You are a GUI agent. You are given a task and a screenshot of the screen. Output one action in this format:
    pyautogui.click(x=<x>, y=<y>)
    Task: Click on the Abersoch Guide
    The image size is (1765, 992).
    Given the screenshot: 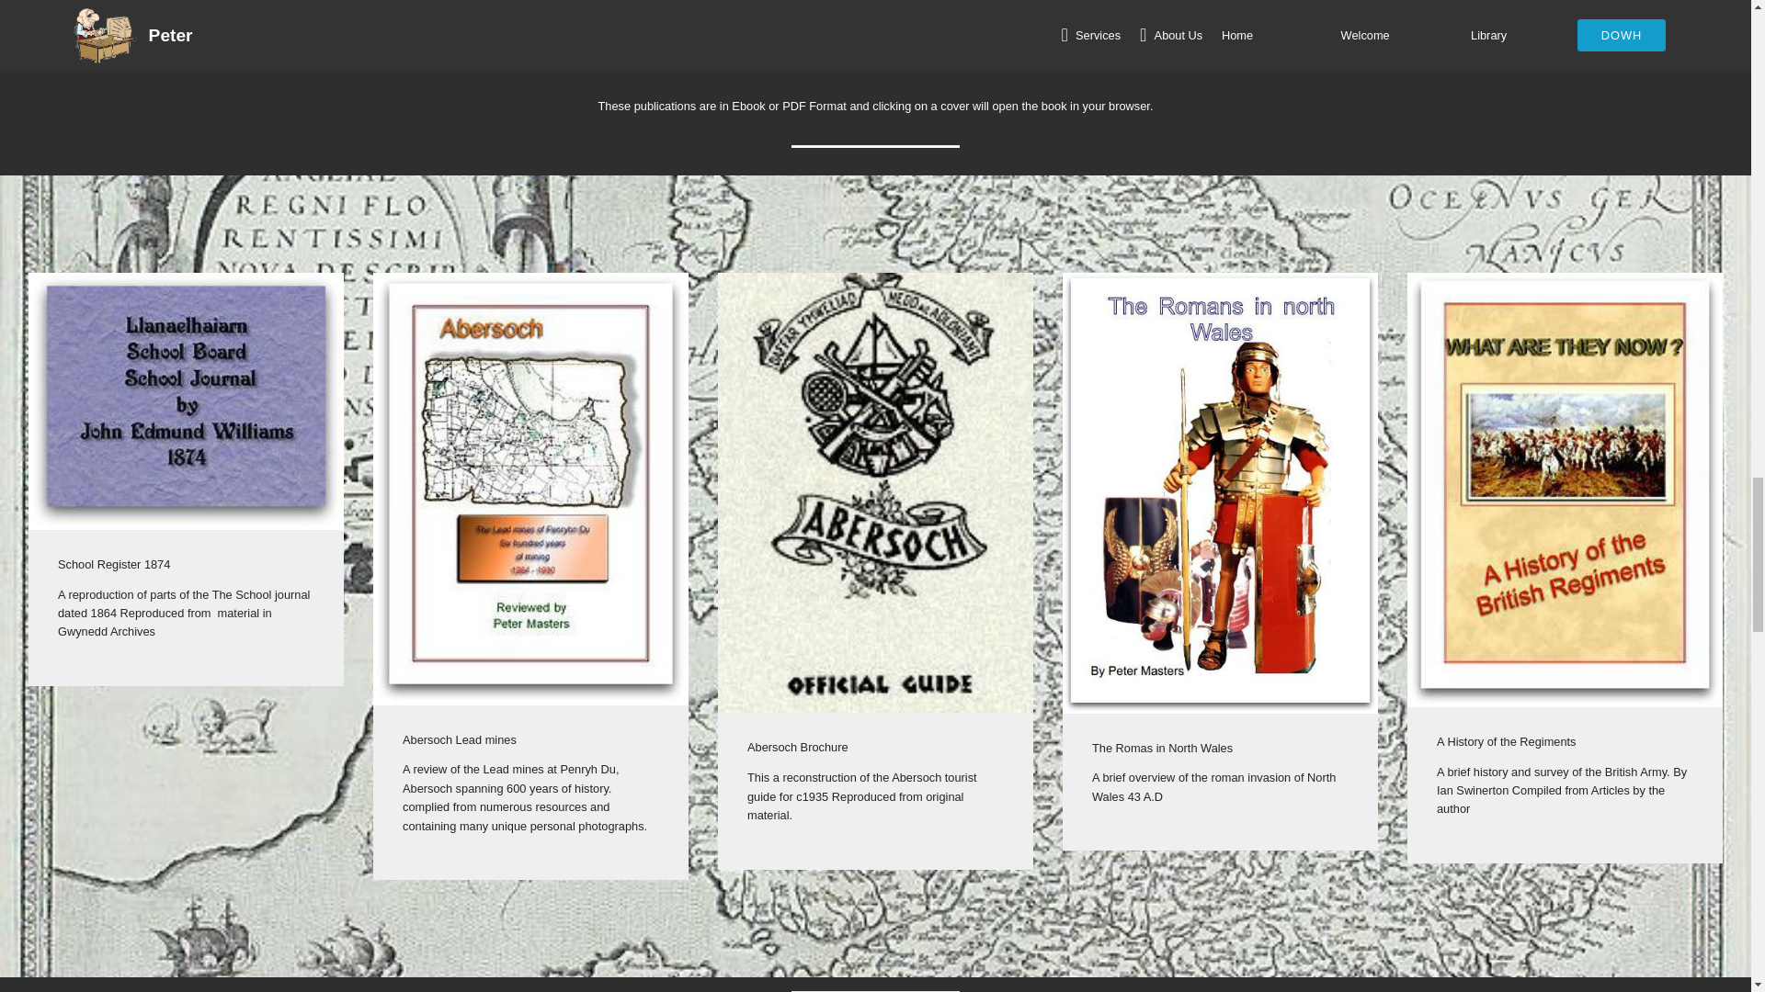 What is the action you would take?
    pyautogui.click(x=875, y=492)
    